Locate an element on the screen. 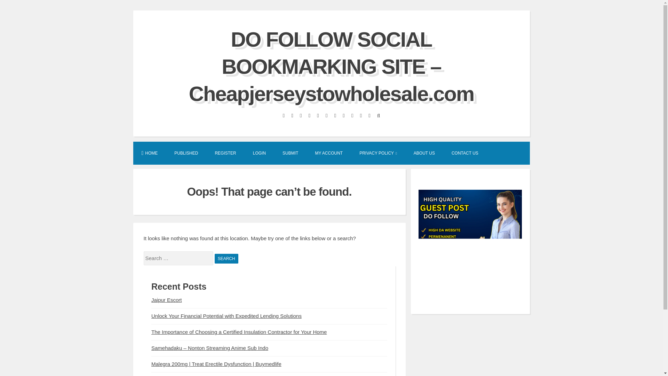  HOME is located at coordinates (149, 152).